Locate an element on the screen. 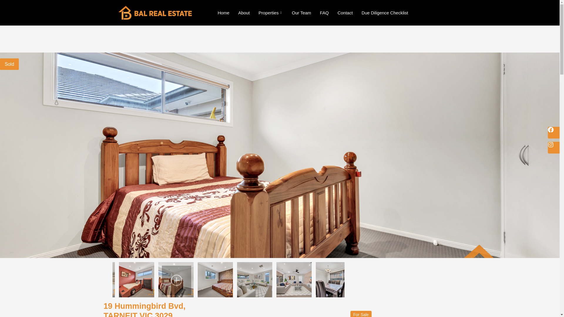 Image resolution: width=564 pixels, height=317 pixels. Contact is located at coordinates (345, 13).